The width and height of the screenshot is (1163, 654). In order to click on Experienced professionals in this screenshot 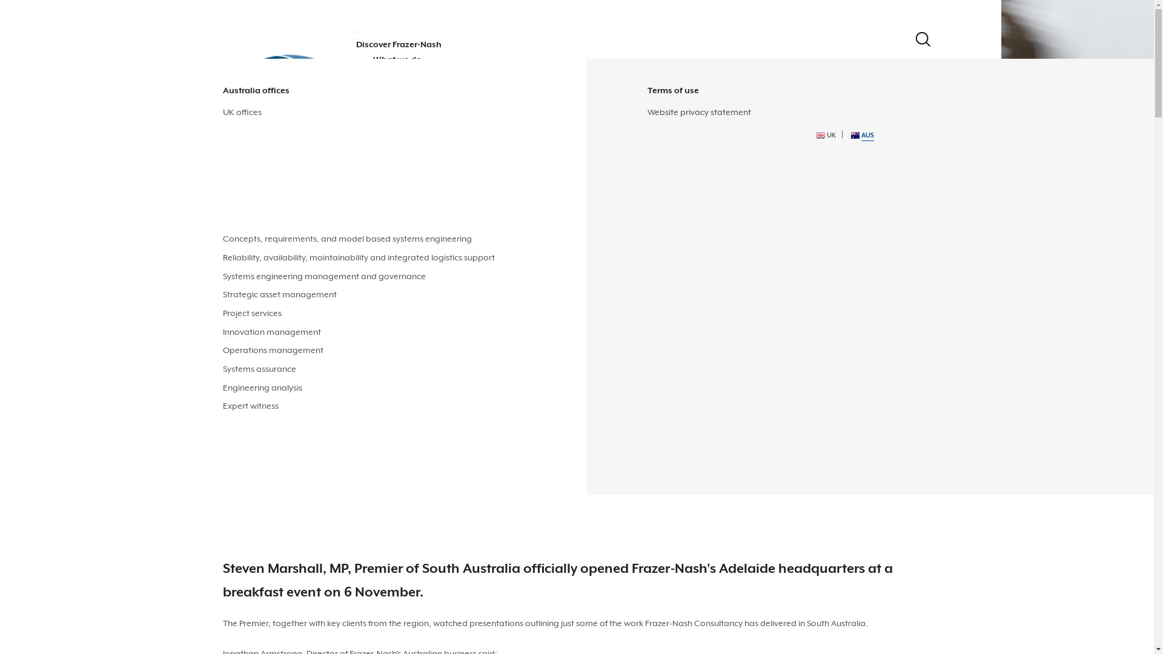, I will do `click(276, 90)`.